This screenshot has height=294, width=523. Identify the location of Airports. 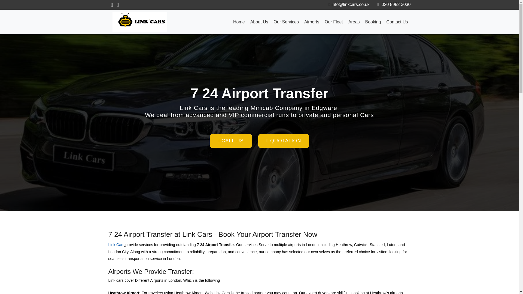
(312, 22).